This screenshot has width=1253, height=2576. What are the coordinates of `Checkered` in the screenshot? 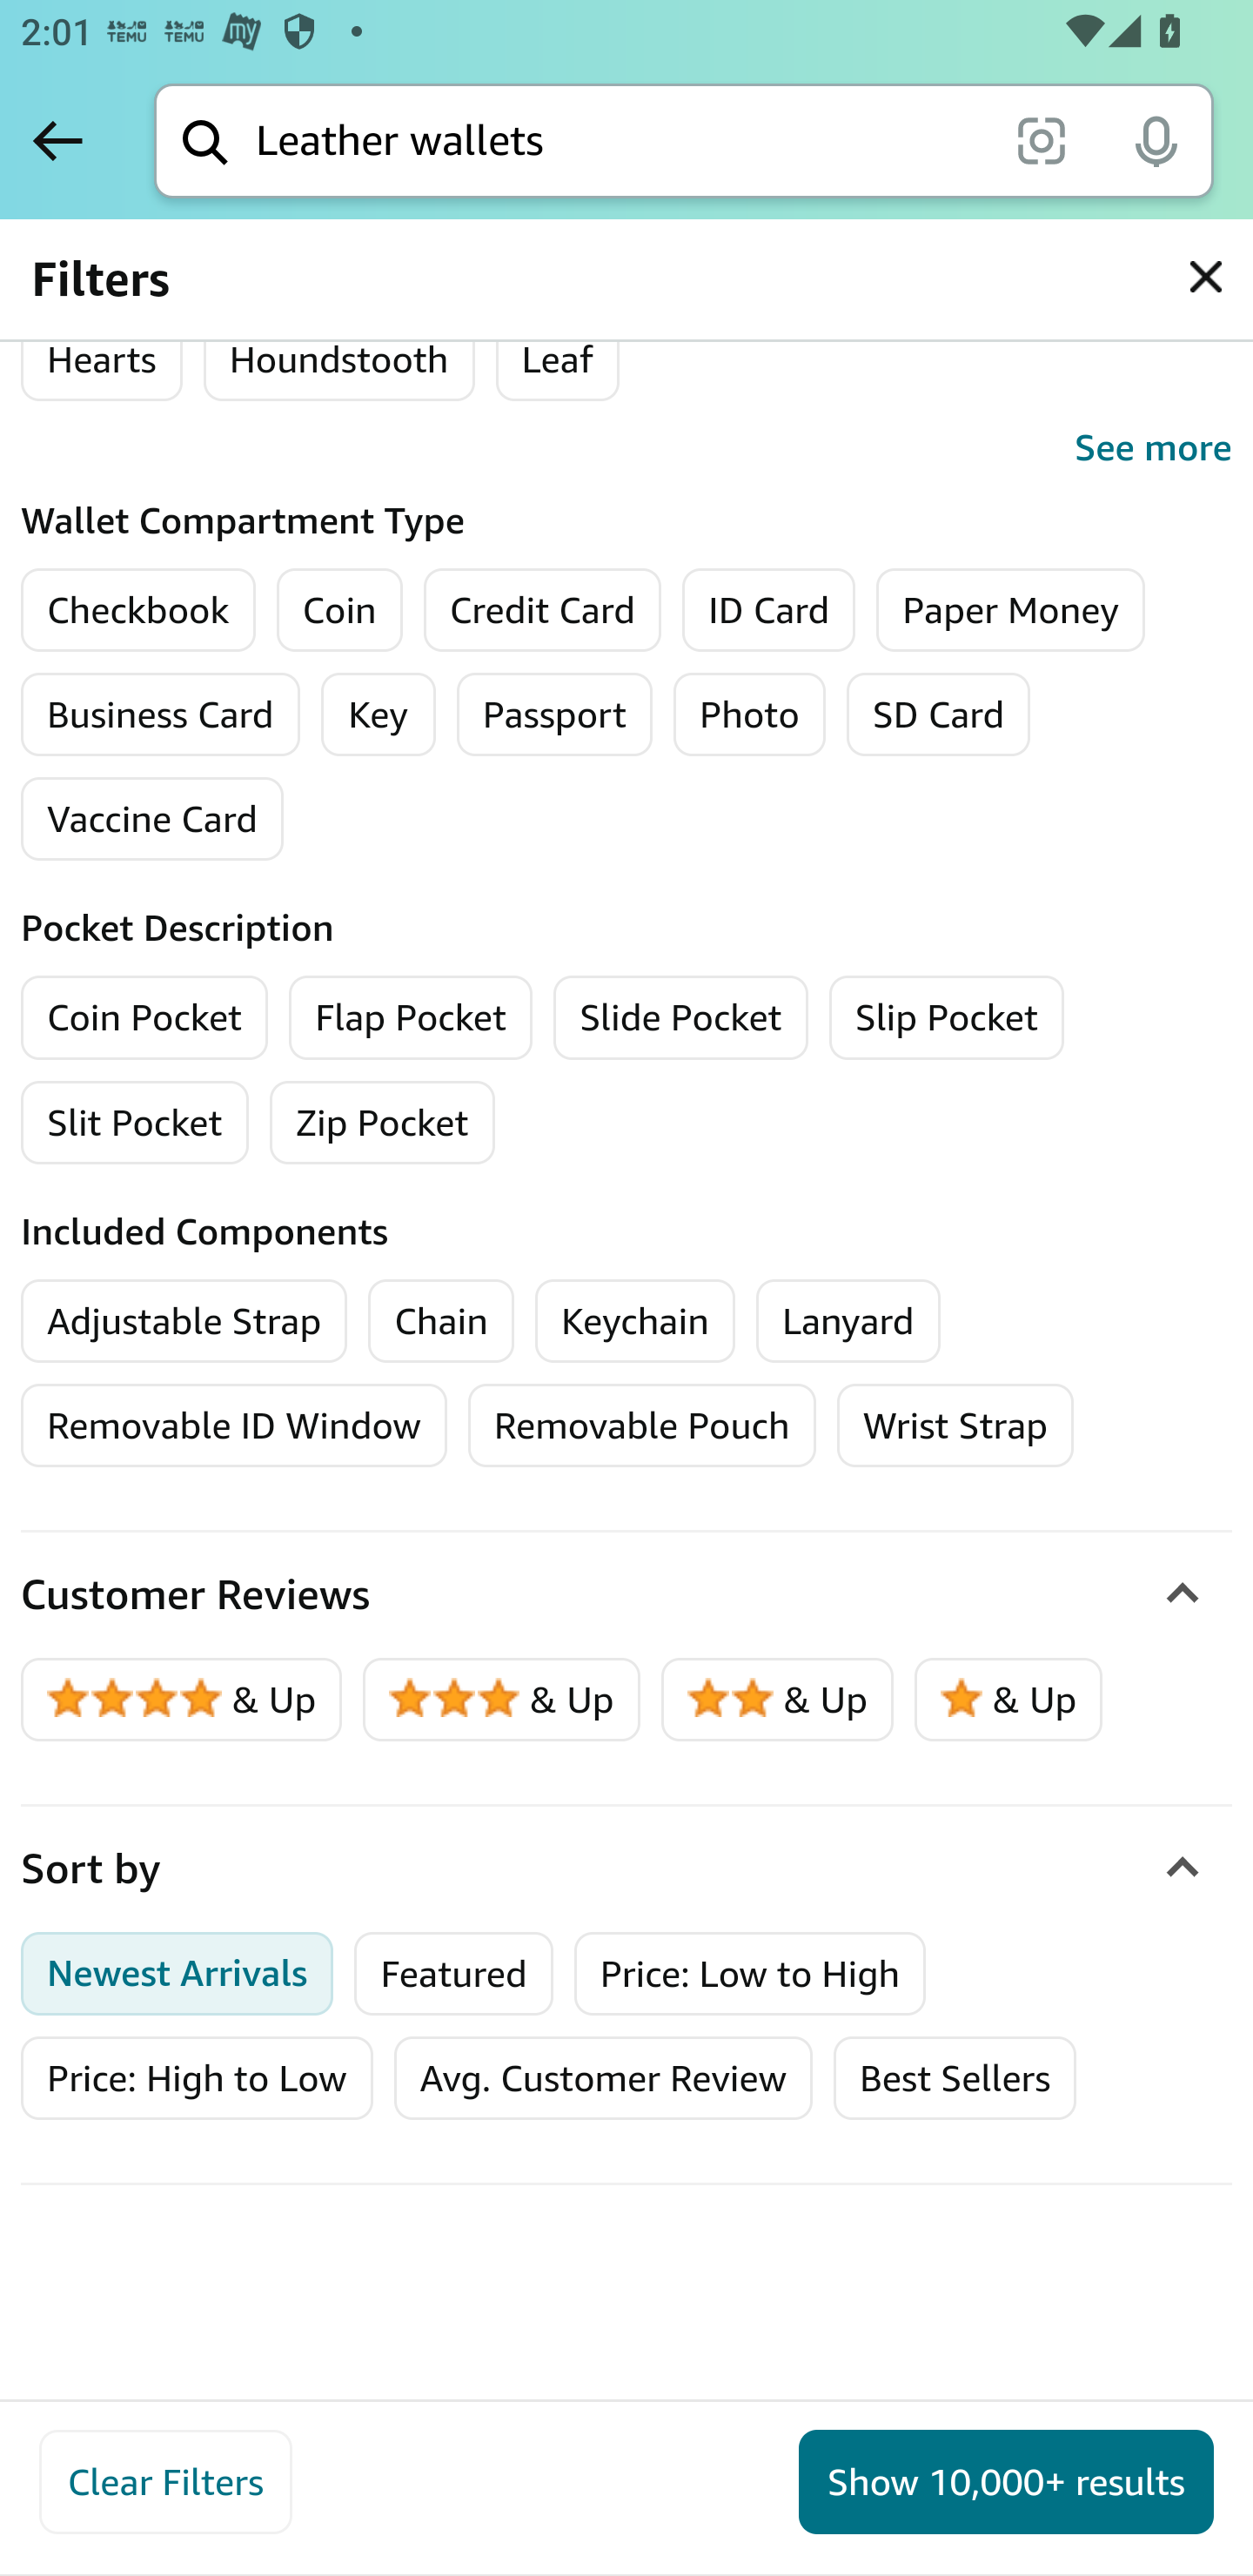 It's located at (133, 258).